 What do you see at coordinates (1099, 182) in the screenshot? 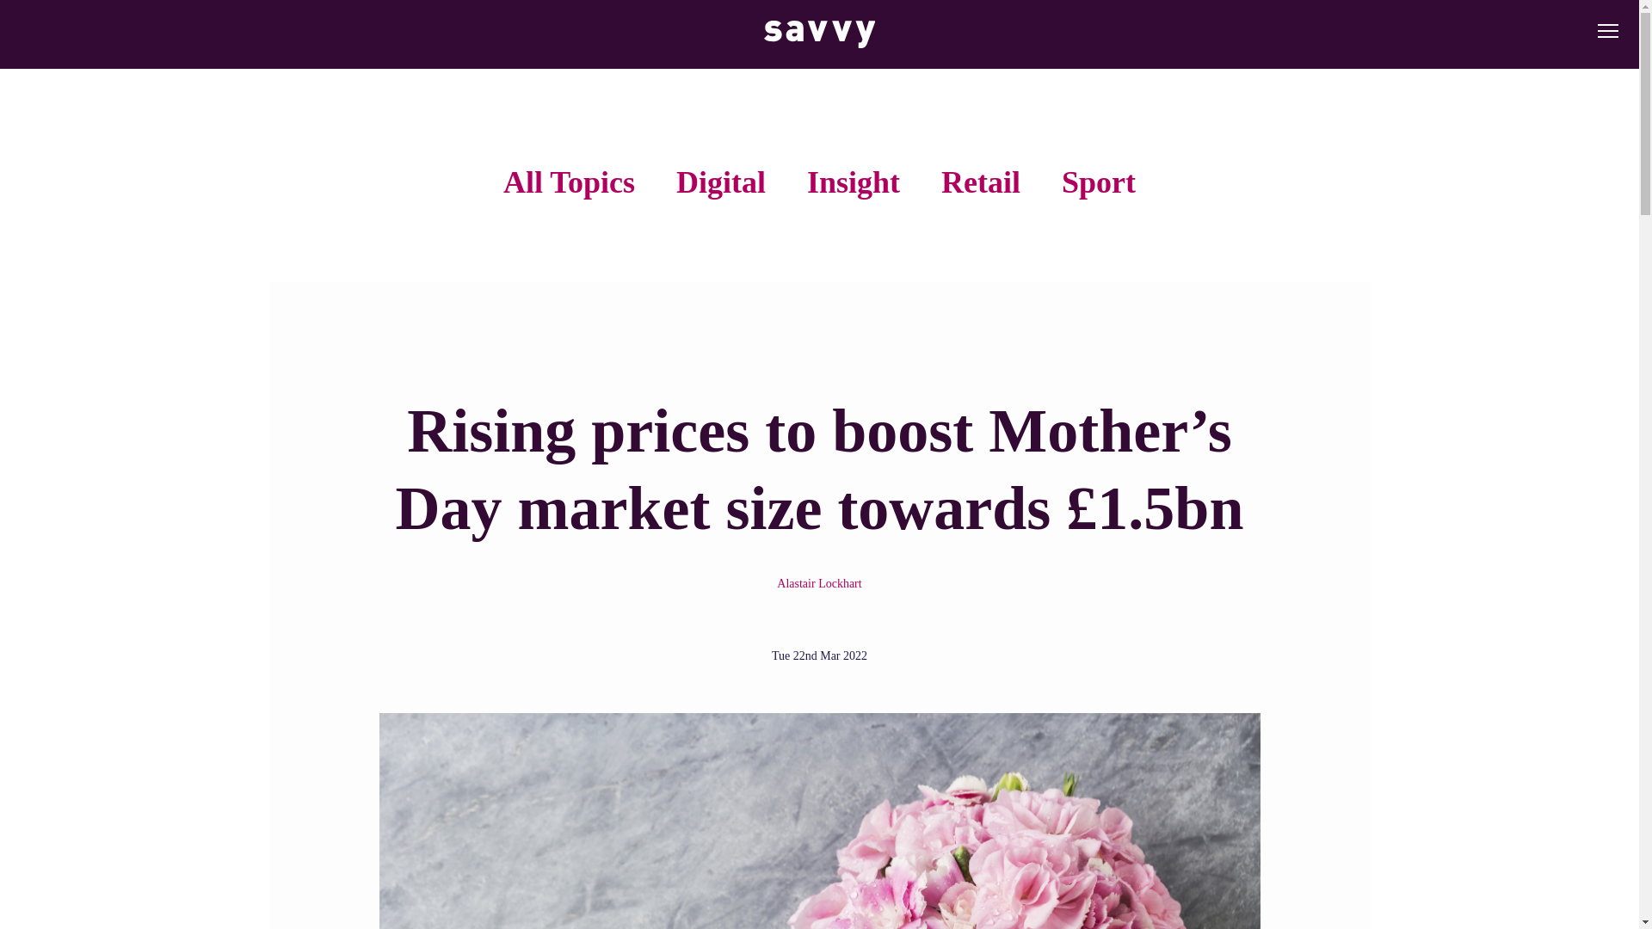
I see `Sport` at bounding box center [1099, 182].